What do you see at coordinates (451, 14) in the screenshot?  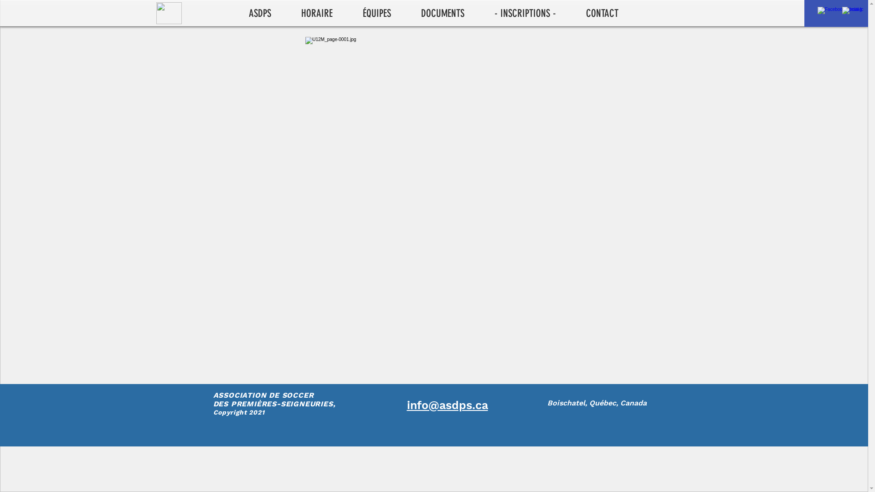 I see `DOCUMENTS` at bounding box center [451, 14].